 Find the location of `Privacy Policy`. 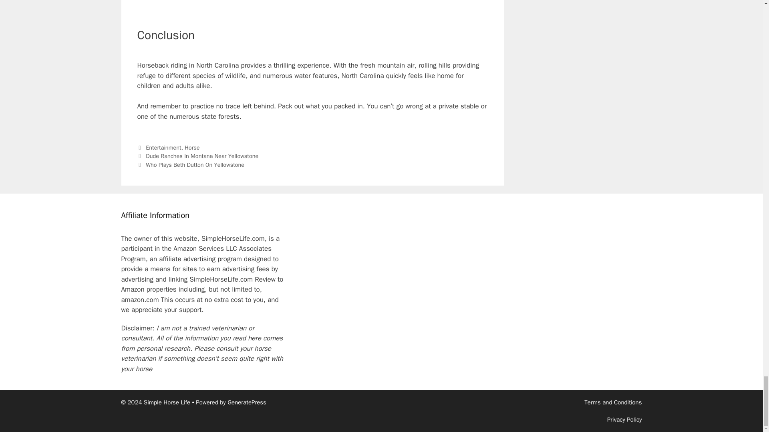

Privacy Policy is located at coordinates (625, 420).